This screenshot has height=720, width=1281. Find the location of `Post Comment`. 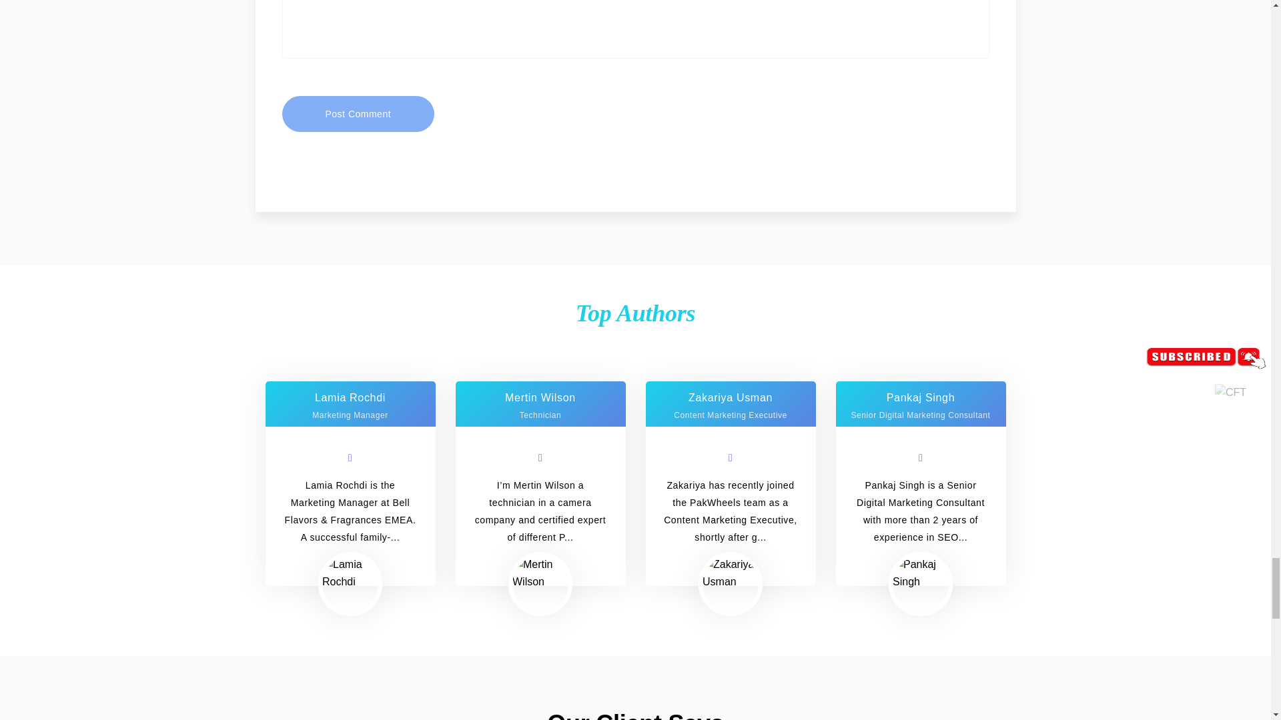

Post Comment is located at coordinates (358, 113).